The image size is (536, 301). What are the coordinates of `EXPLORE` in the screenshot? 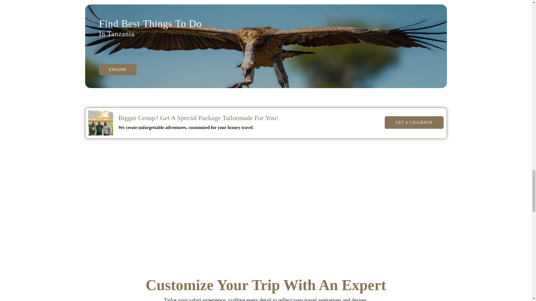 It's located at (118, 69).